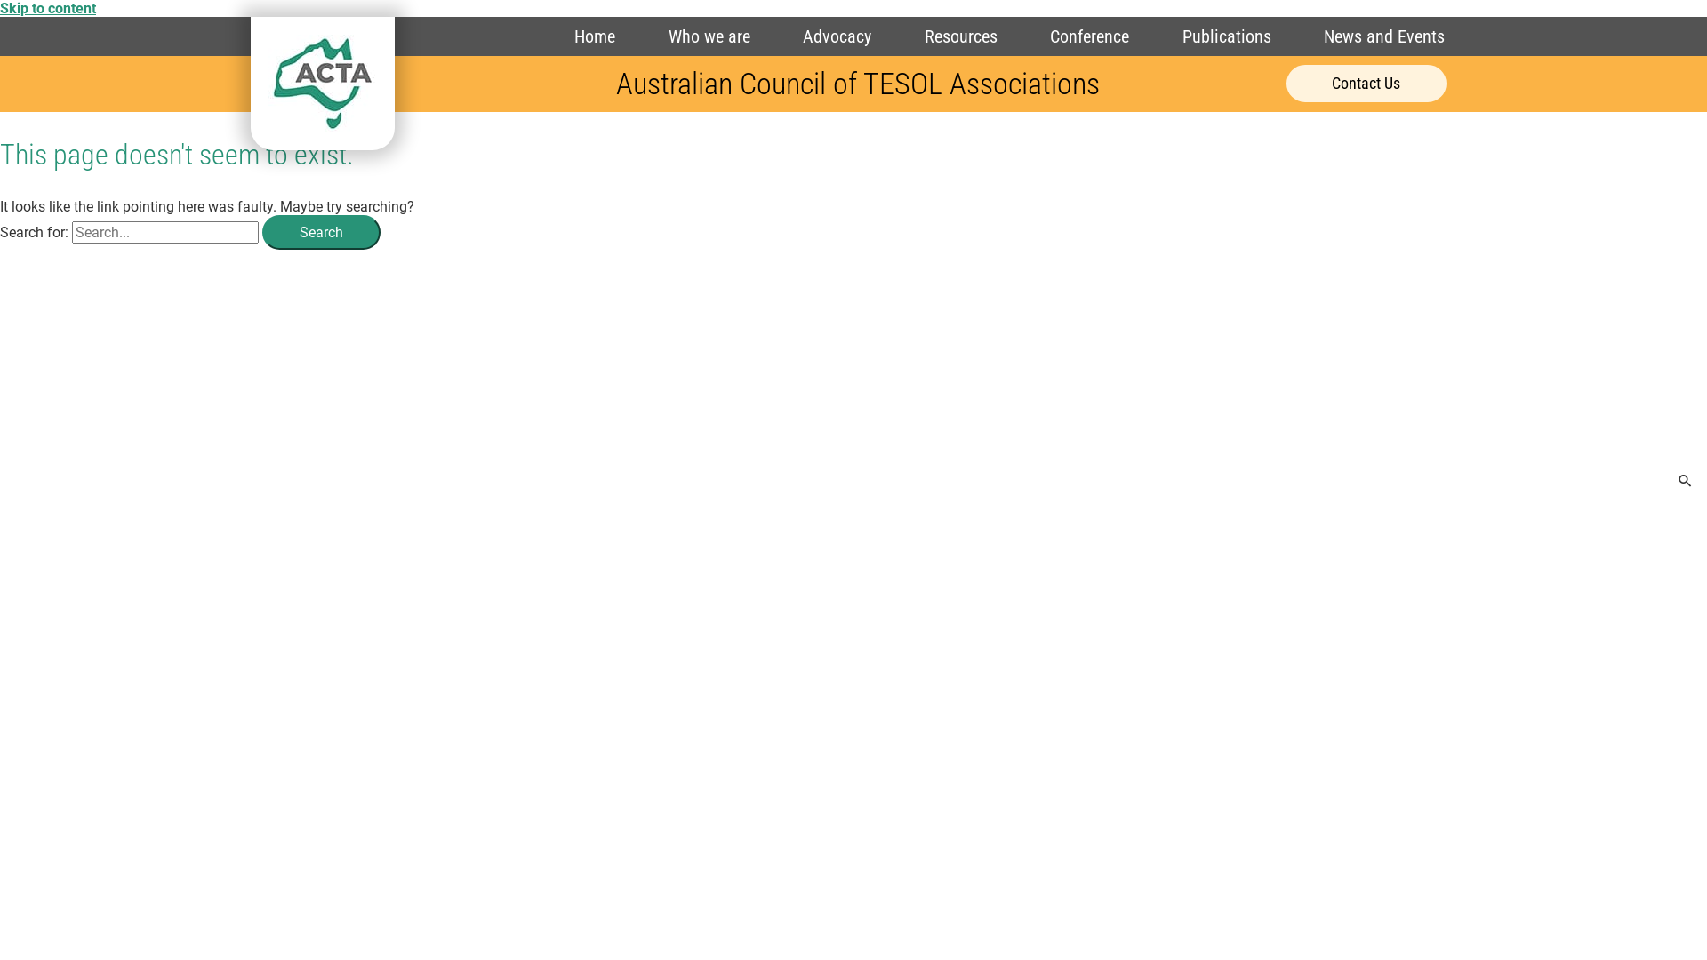 The image size is (1707, 960). I want to click on Who we are, so click(709, 36).